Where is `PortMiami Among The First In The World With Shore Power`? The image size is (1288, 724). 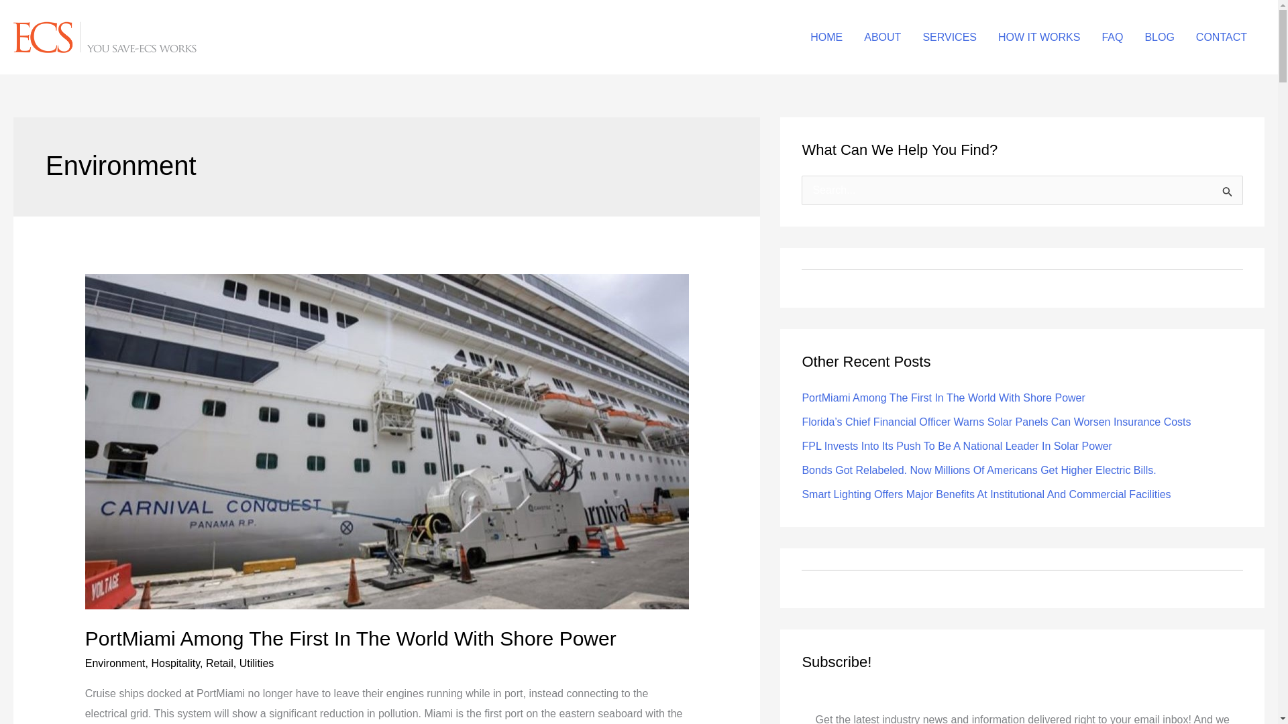 PortMiami Among The First In The World With Shore Power is located at coordinates (350, 638).